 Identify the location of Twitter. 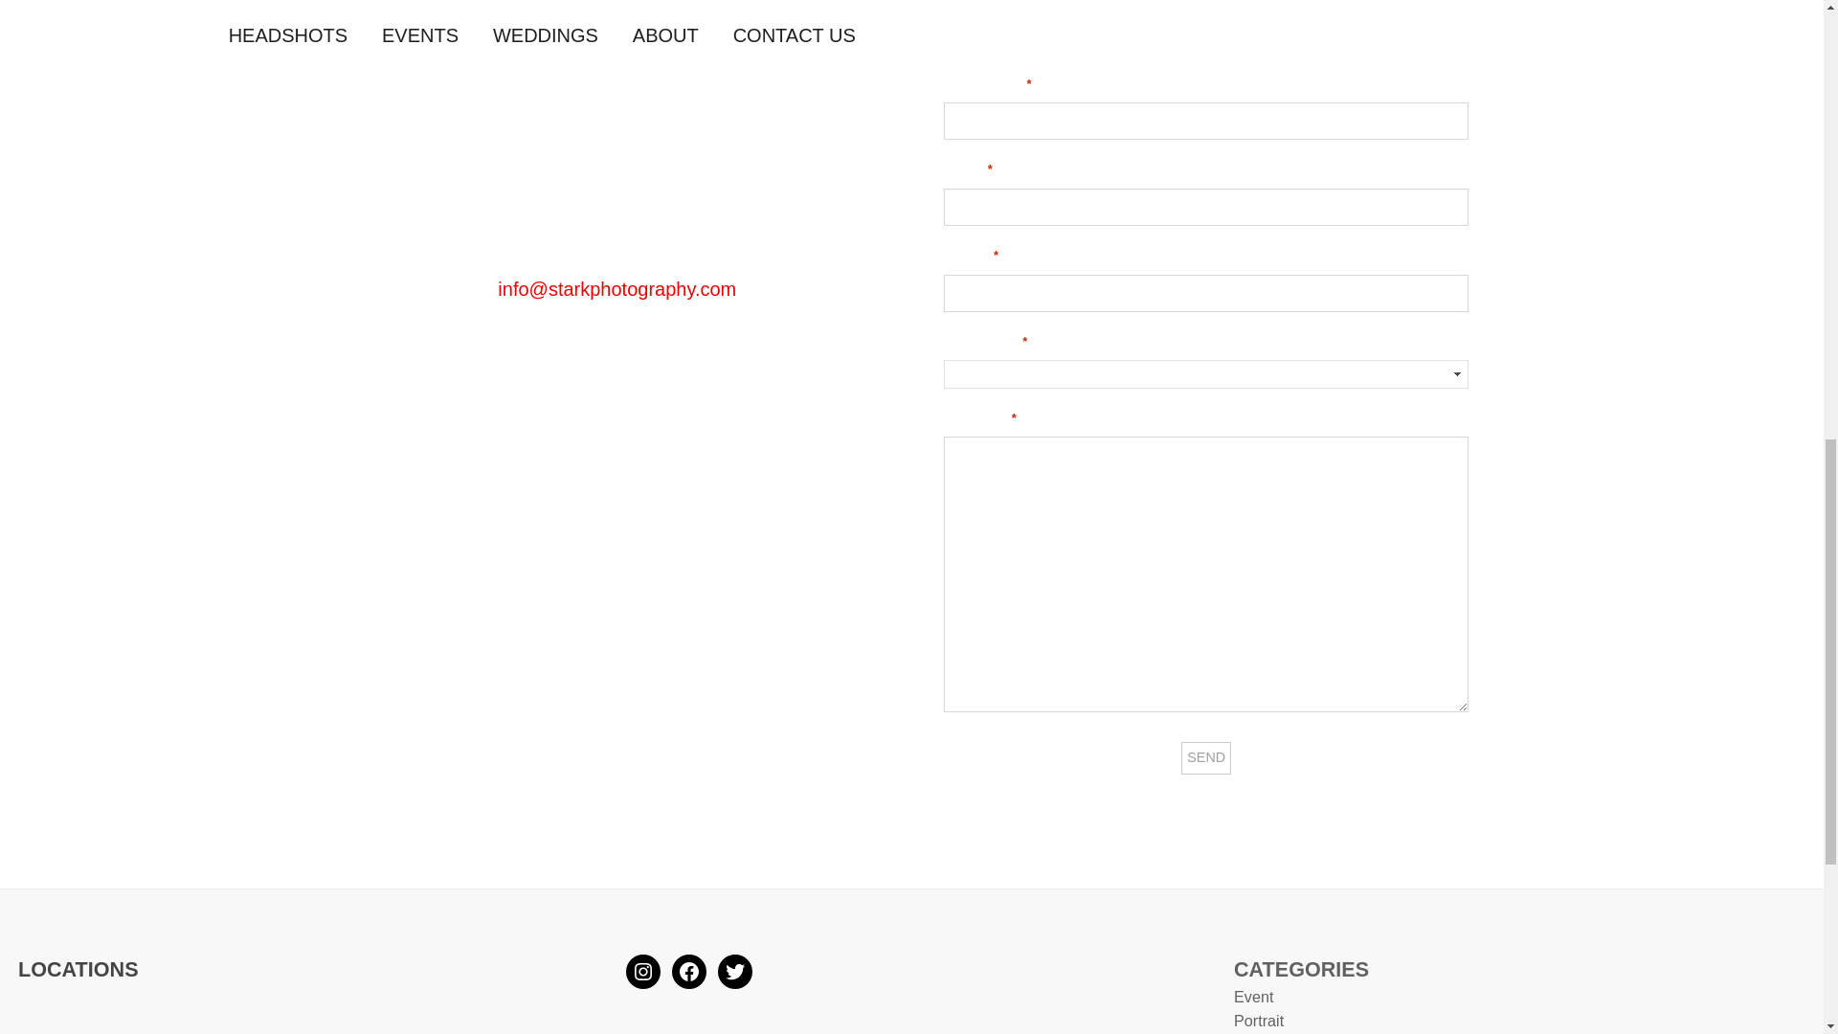
(735, 971).